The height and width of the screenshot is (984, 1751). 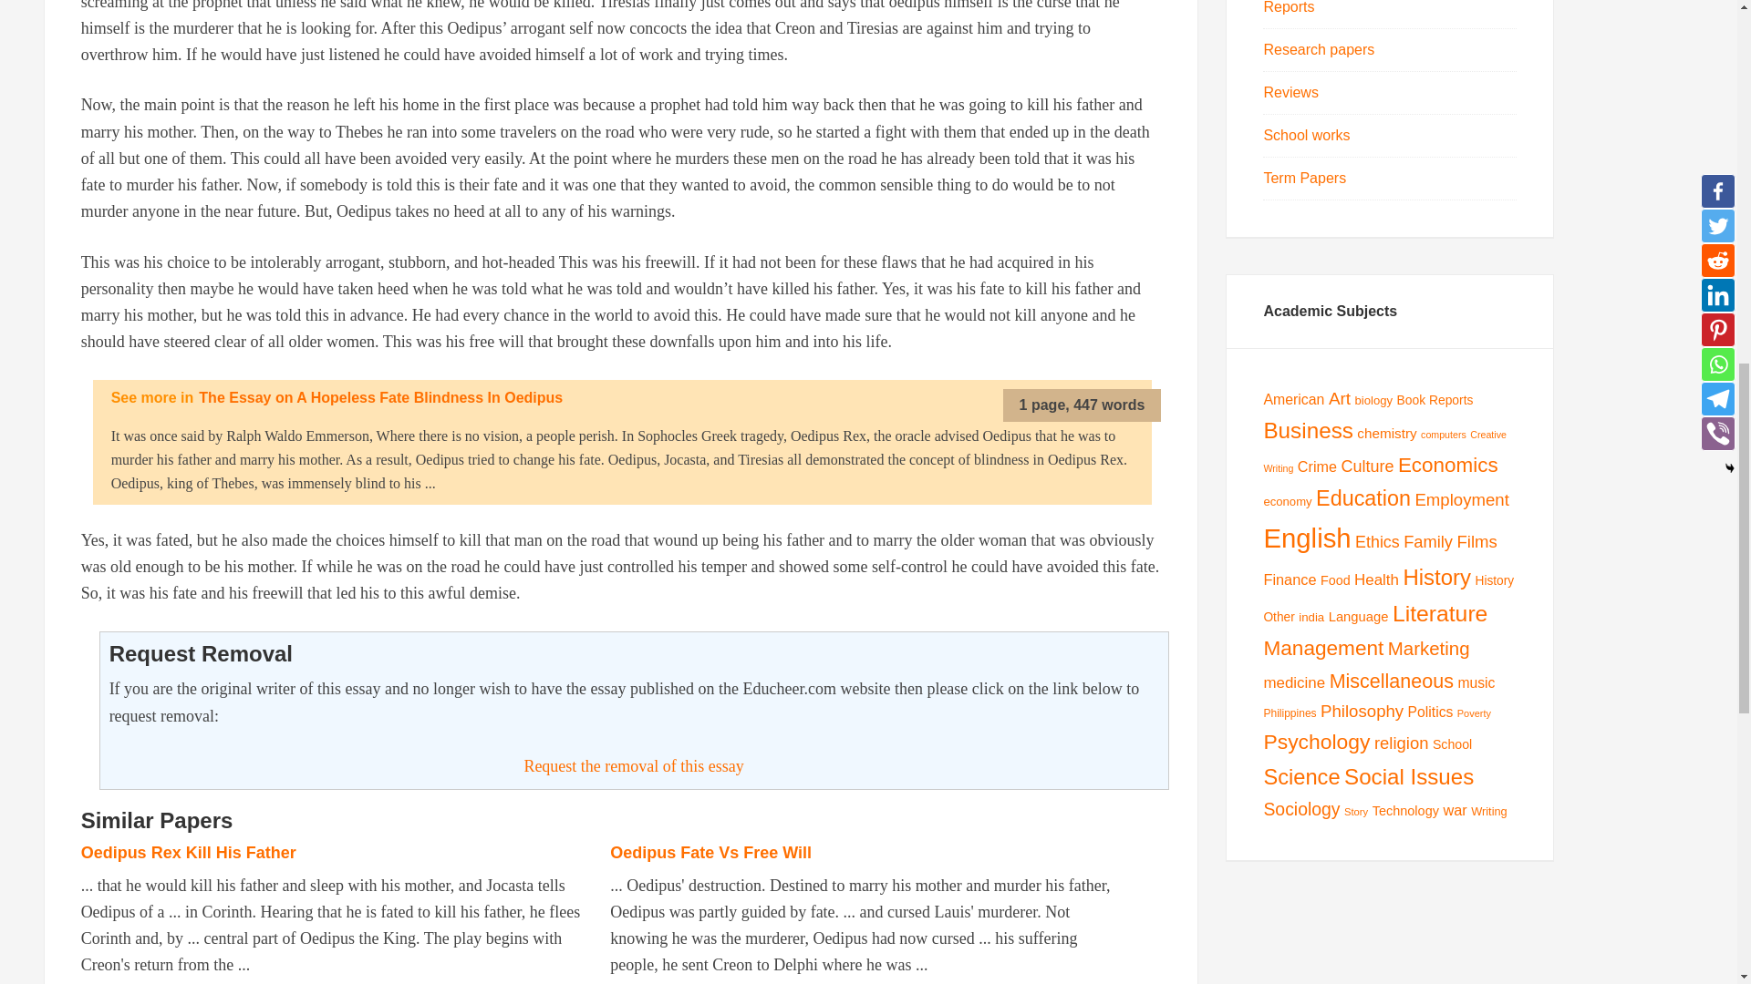 What do you see at coordinates (633, 765) in the screenshot?
I see `Request the removal of this essay` at bounding box center [633, 765].